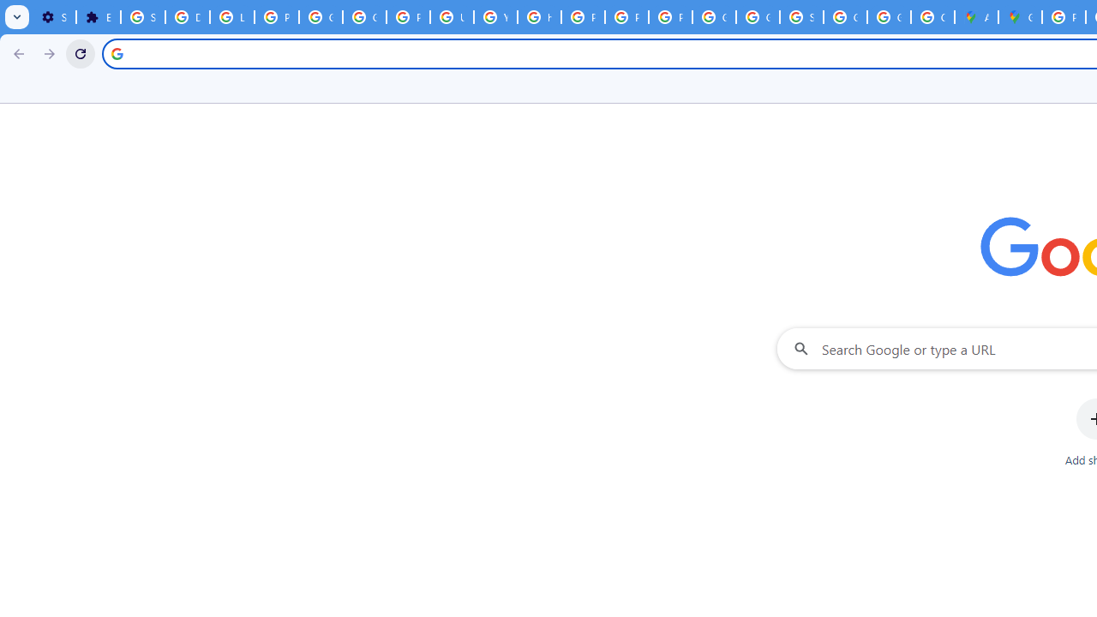 This screenshot has width=1097, height=617. I want to click on https://scholar.google.com/, so click(540, 17).